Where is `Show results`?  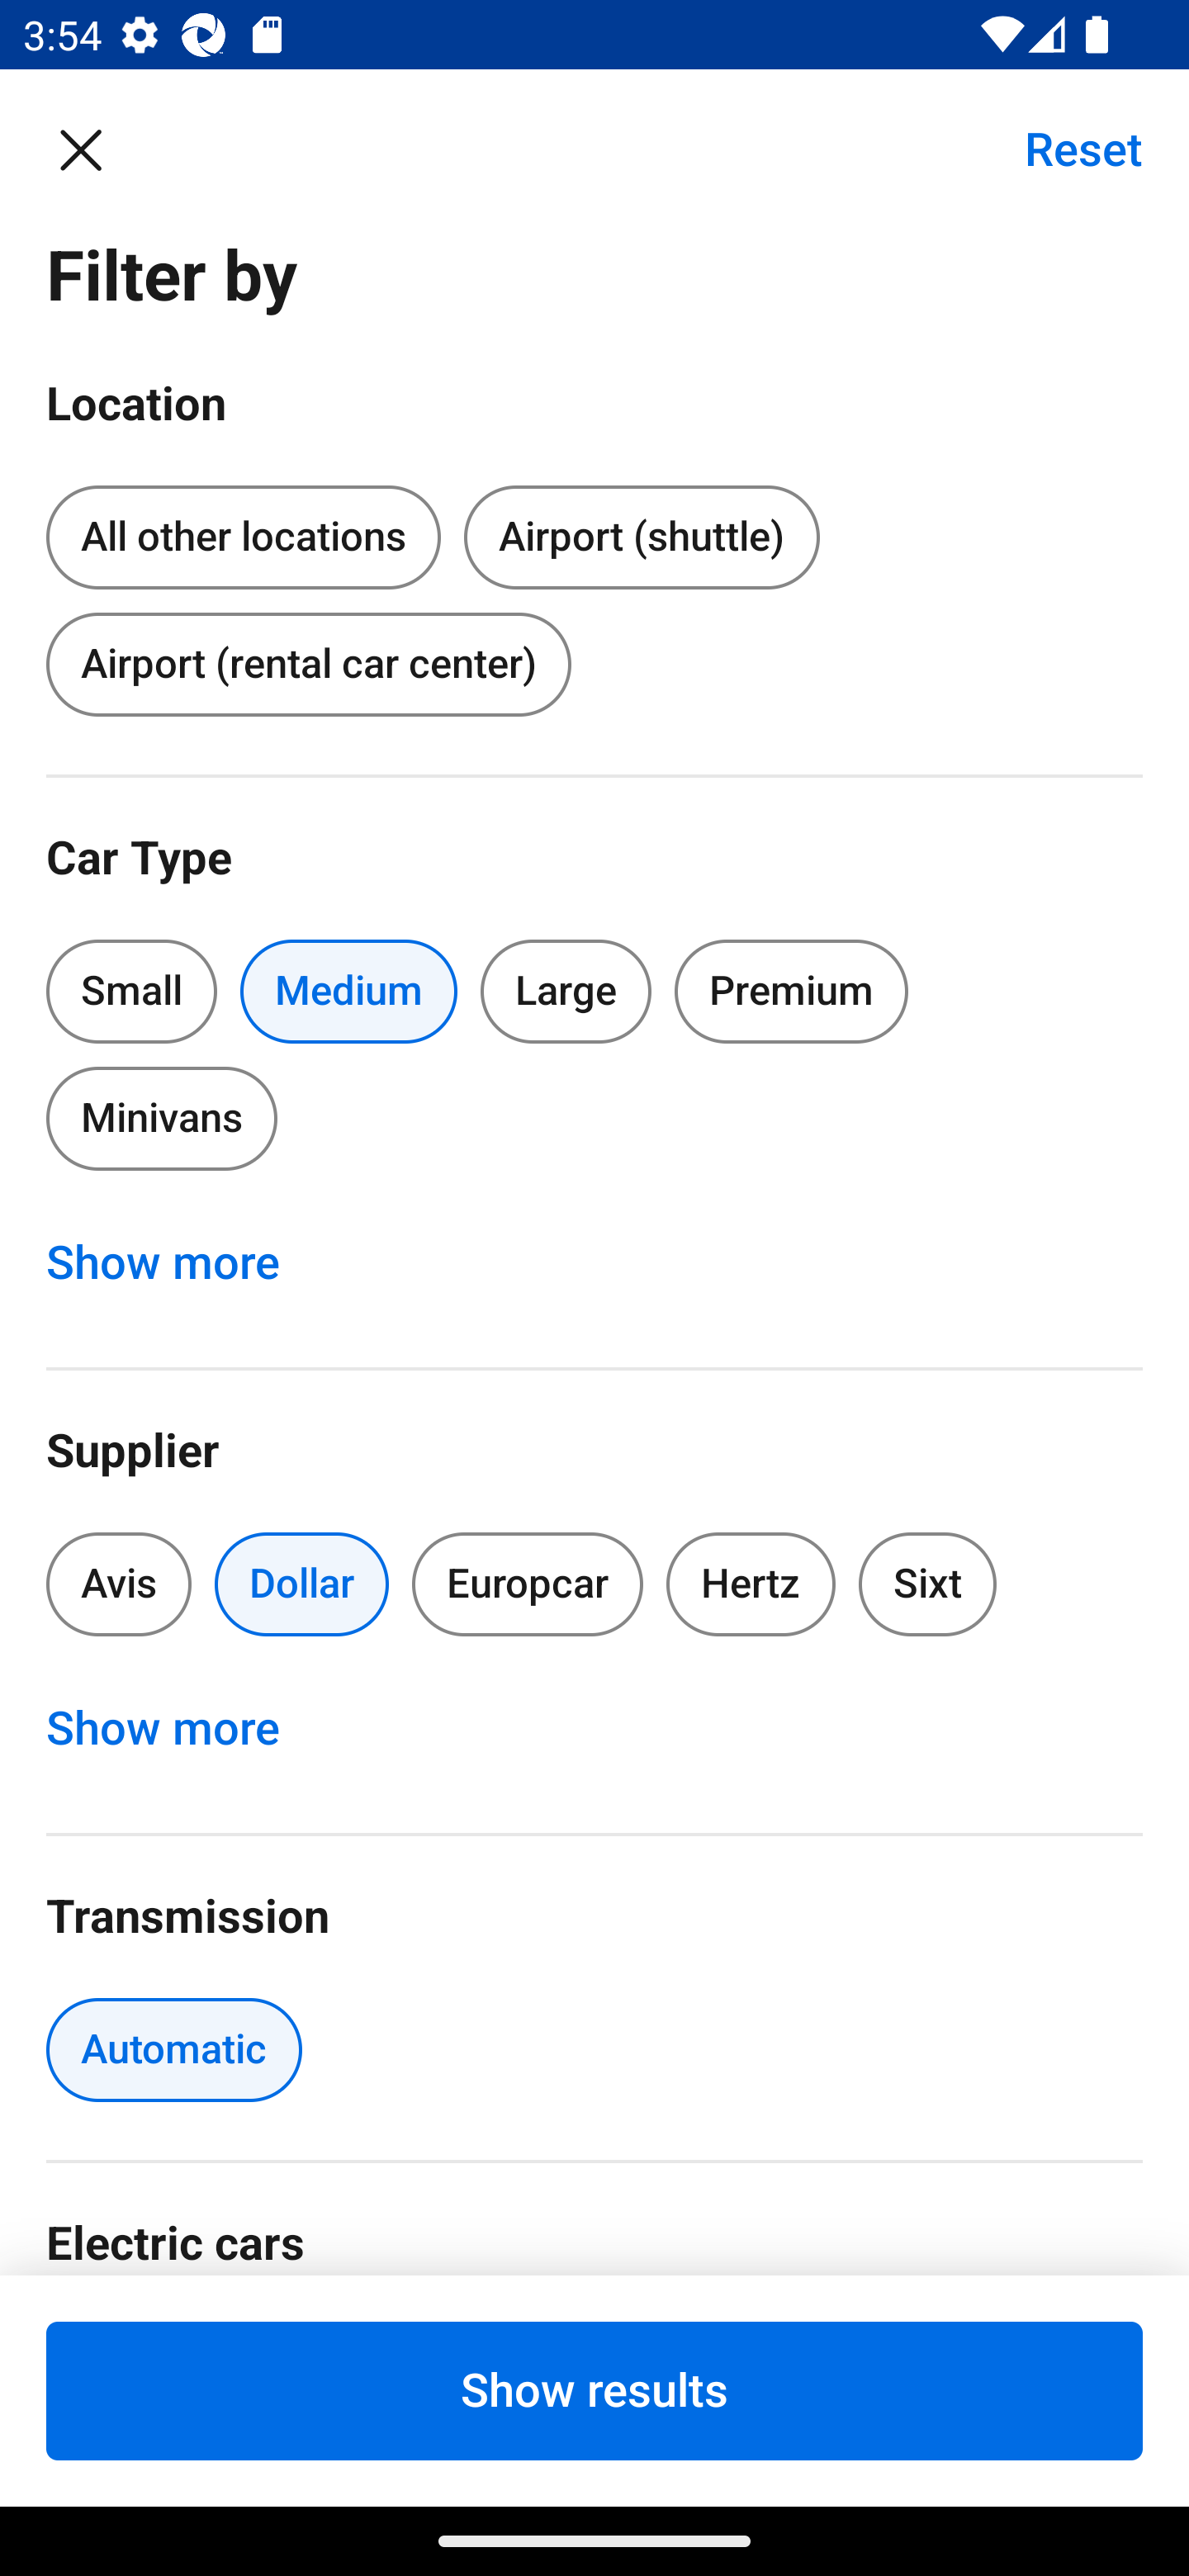
Show results is located at coordinates (594, 2390).